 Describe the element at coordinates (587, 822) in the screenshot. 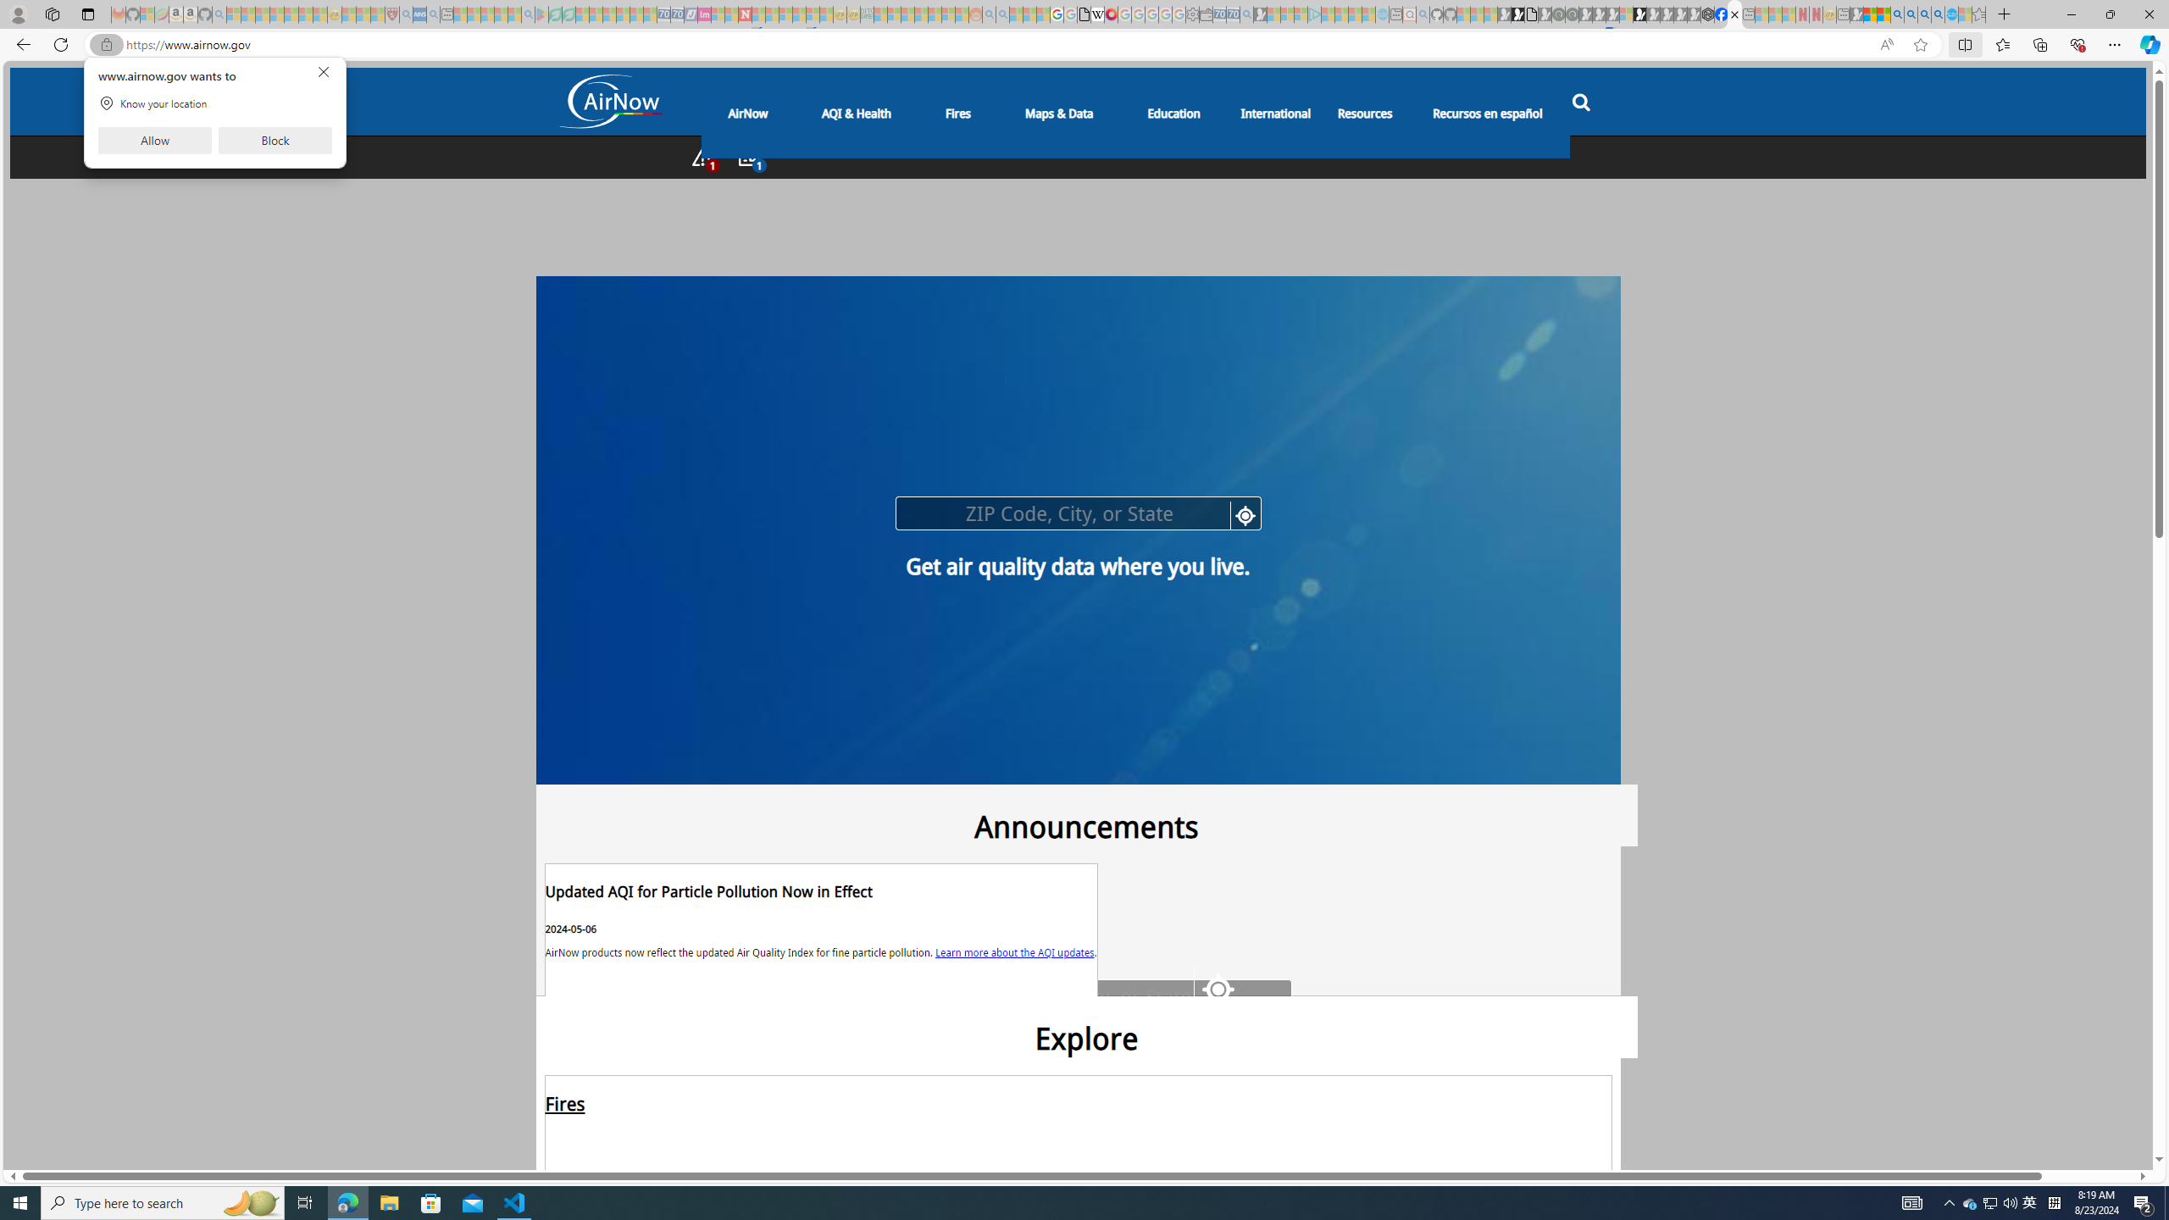

I see `EPA` at that location.